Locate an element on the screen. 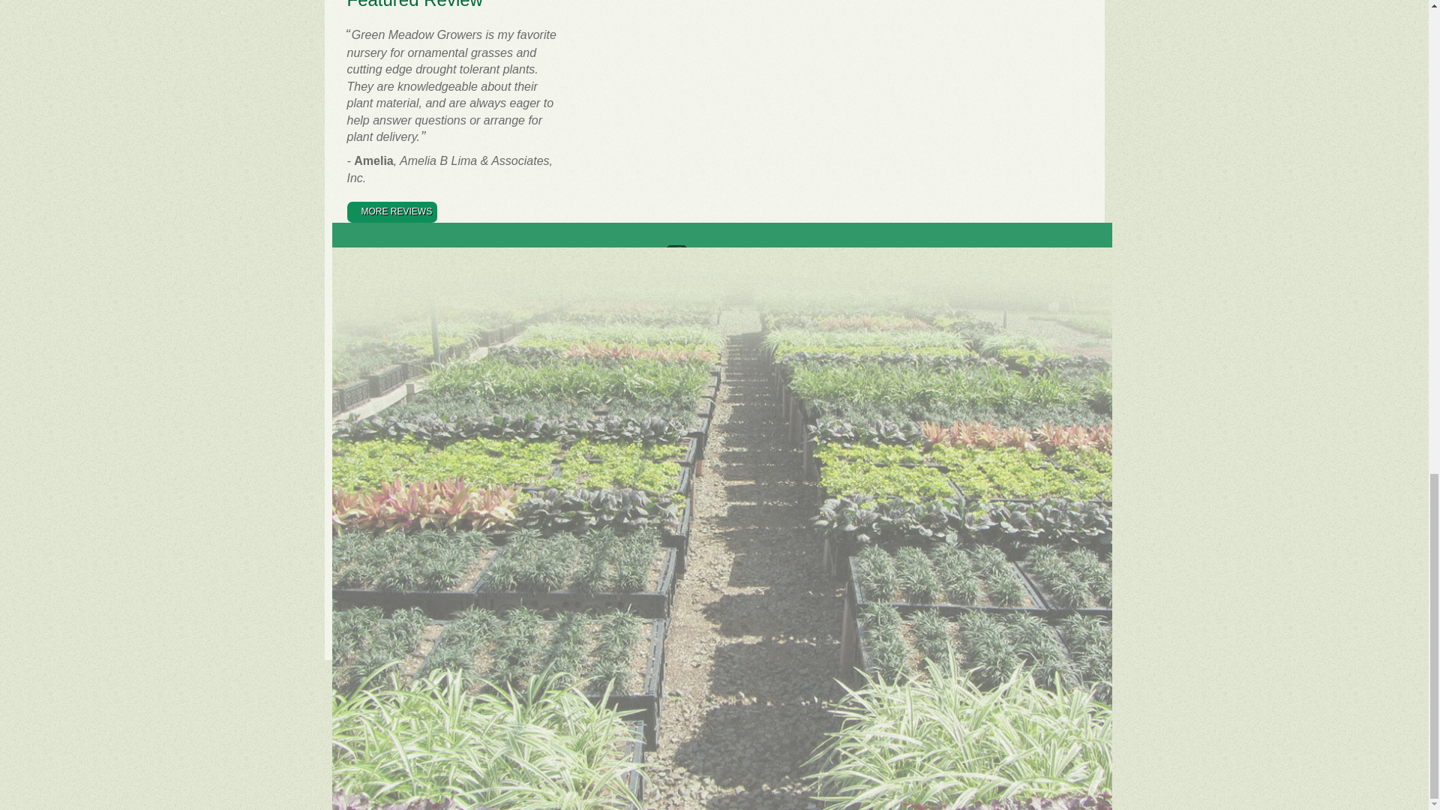 The width and height of the screenshot is (1440, 810). Meet the Team is located at coordinates (381, 334).